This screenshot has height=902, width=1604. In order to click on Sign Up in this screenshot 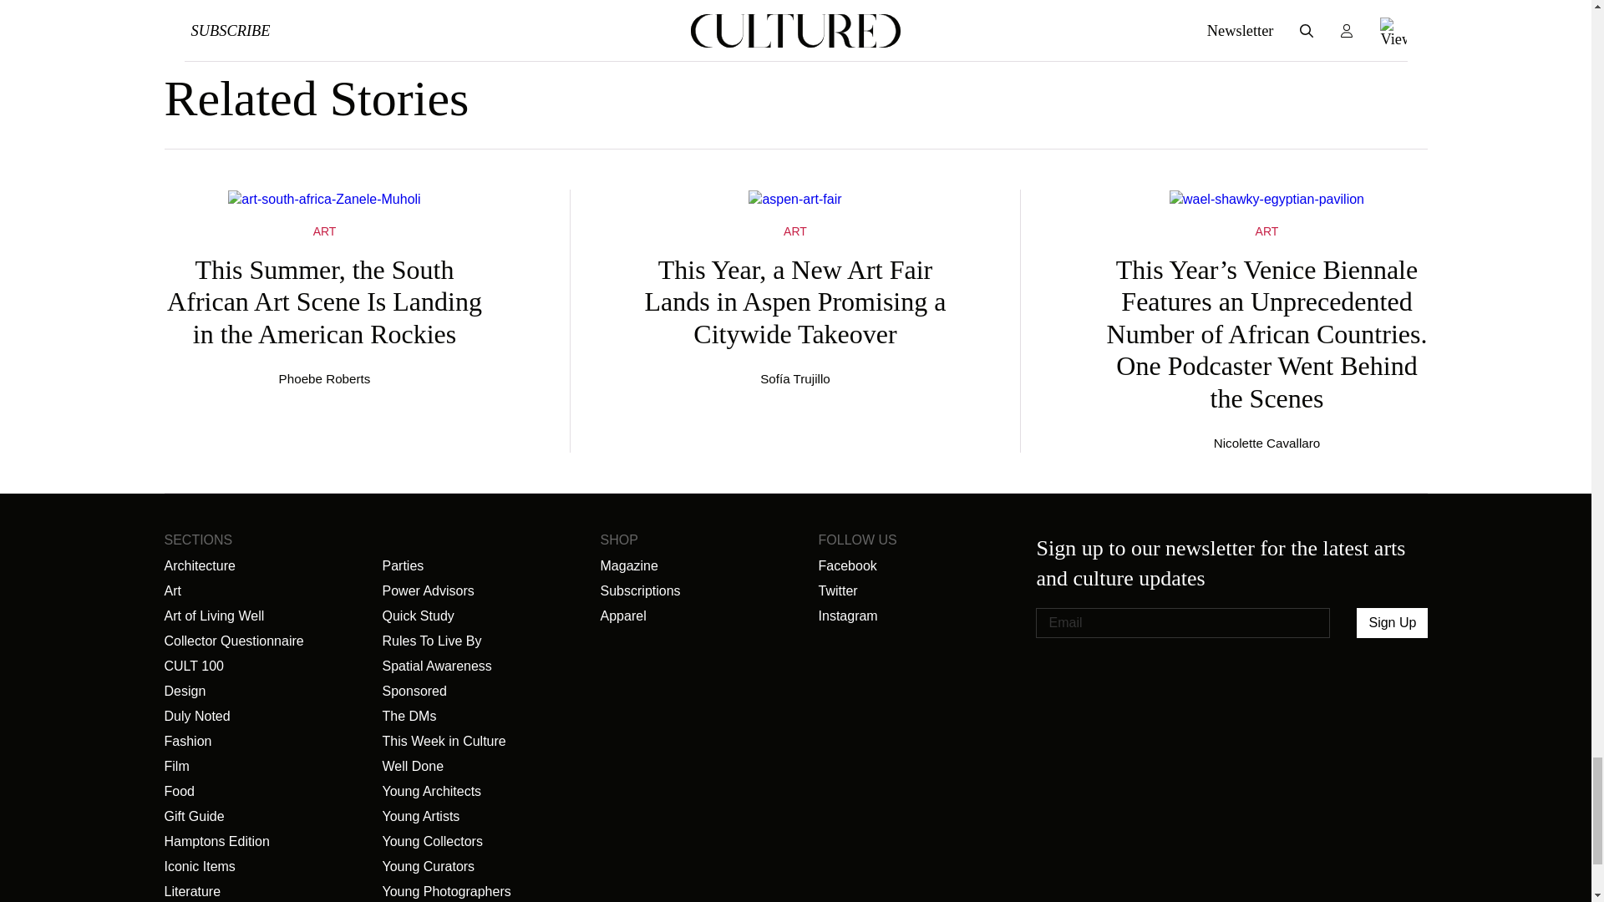, I will do `click(1392, 622)`.